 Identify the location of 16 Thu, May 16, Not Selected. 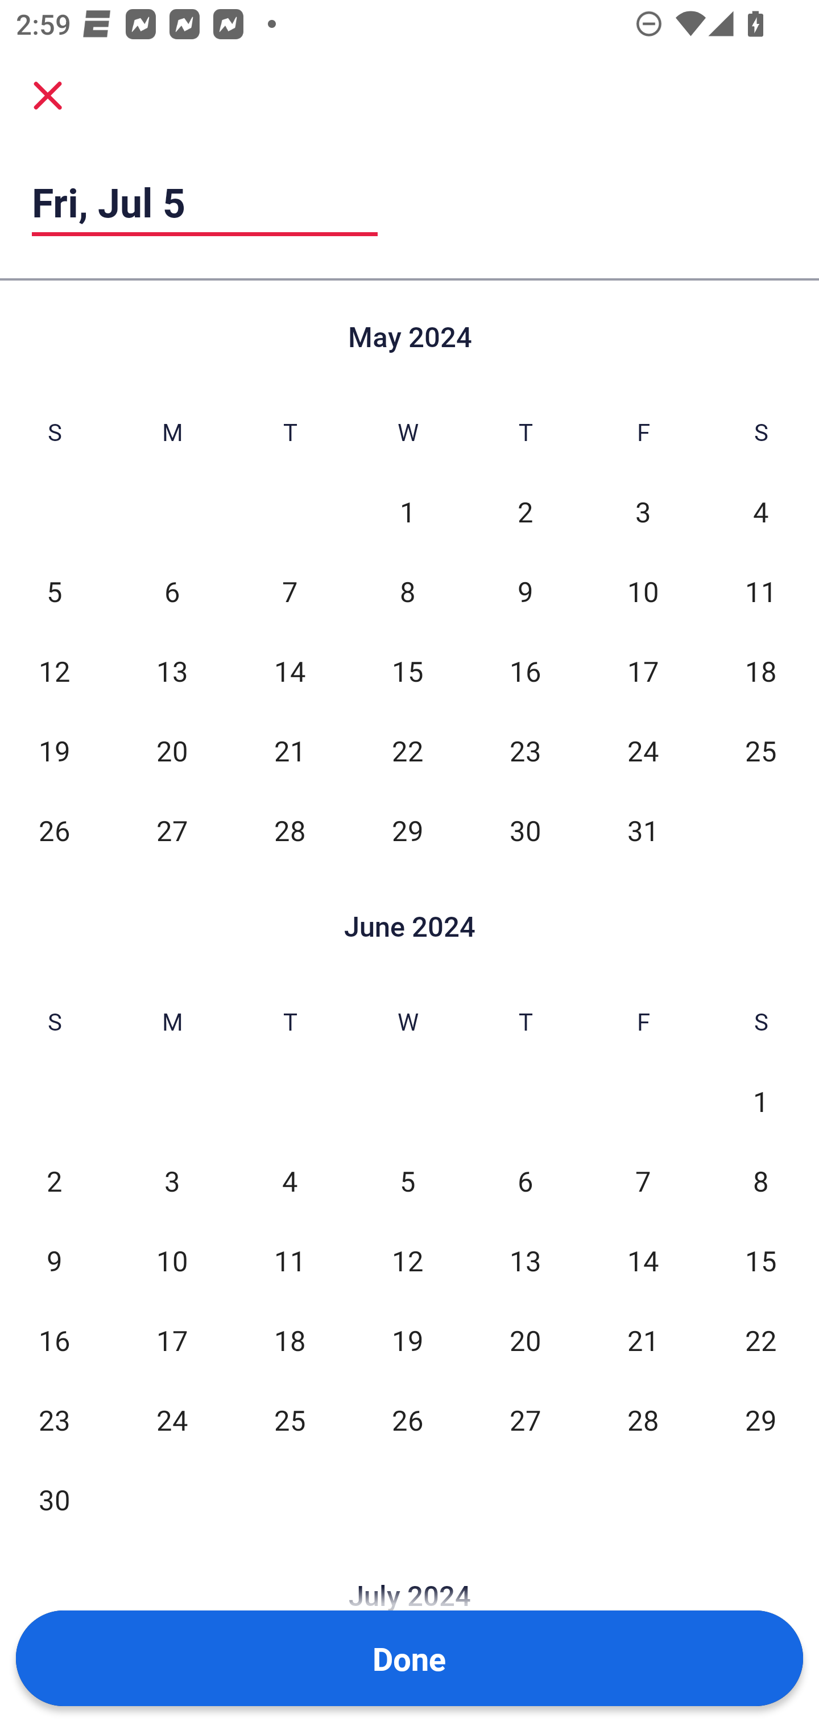
(525, 671).